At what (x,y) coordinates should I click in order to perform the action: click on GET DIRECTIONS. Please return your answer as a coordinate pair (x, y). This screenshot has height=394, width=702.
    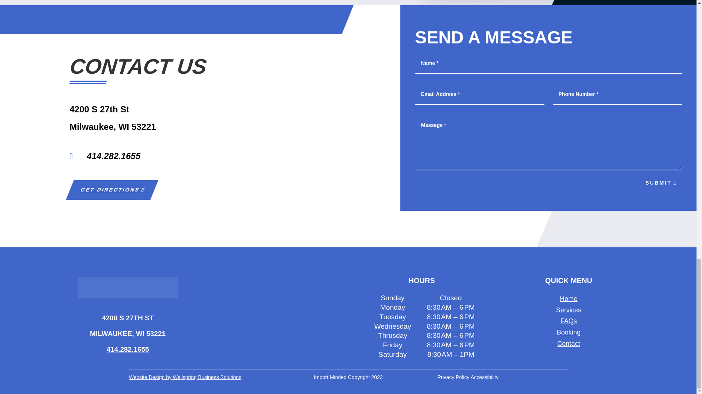
    Looking at the image, I should click on (108, 190).